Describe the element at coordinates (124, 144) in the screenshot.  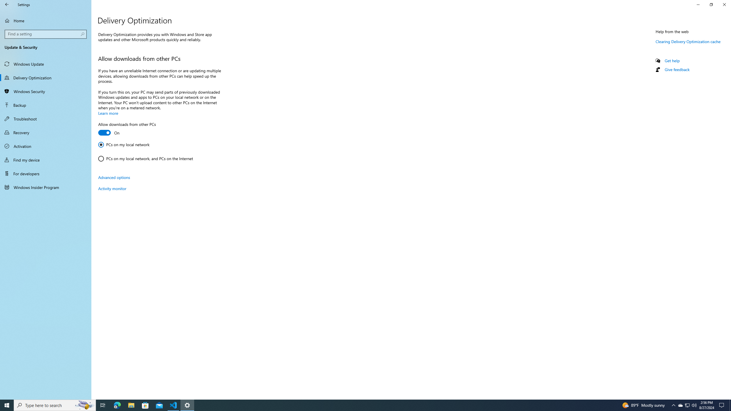
I see `PCs on my local network` at that location.